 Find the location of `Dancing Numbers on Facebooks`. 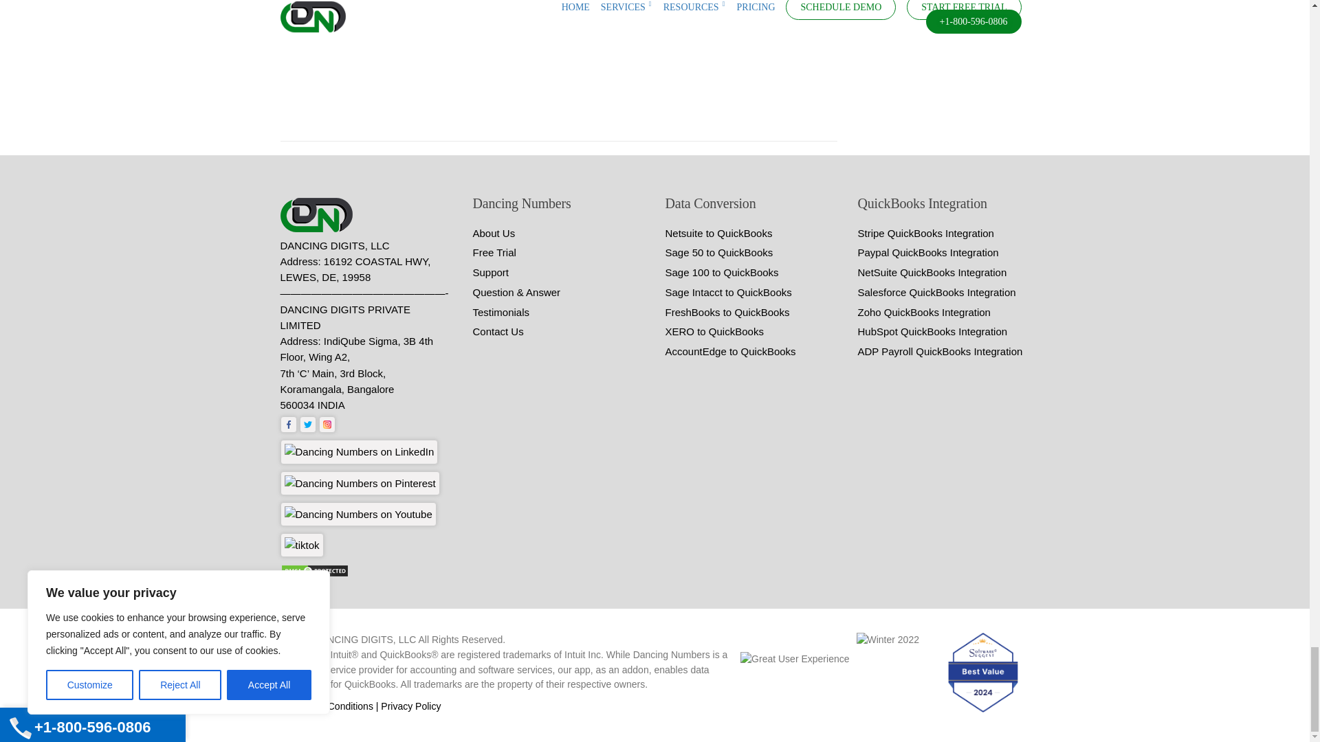

Dancing Numbers on Facebooks is located at coordinates (289, 424).